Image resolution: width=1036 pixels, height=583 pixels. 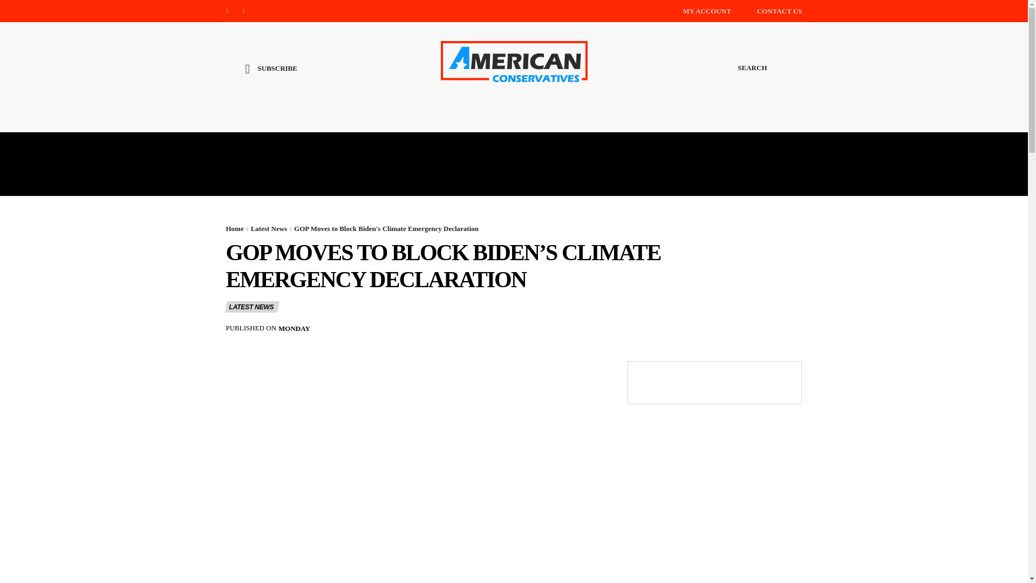 I want to click on Contact Us, so click(x=779, y=11).